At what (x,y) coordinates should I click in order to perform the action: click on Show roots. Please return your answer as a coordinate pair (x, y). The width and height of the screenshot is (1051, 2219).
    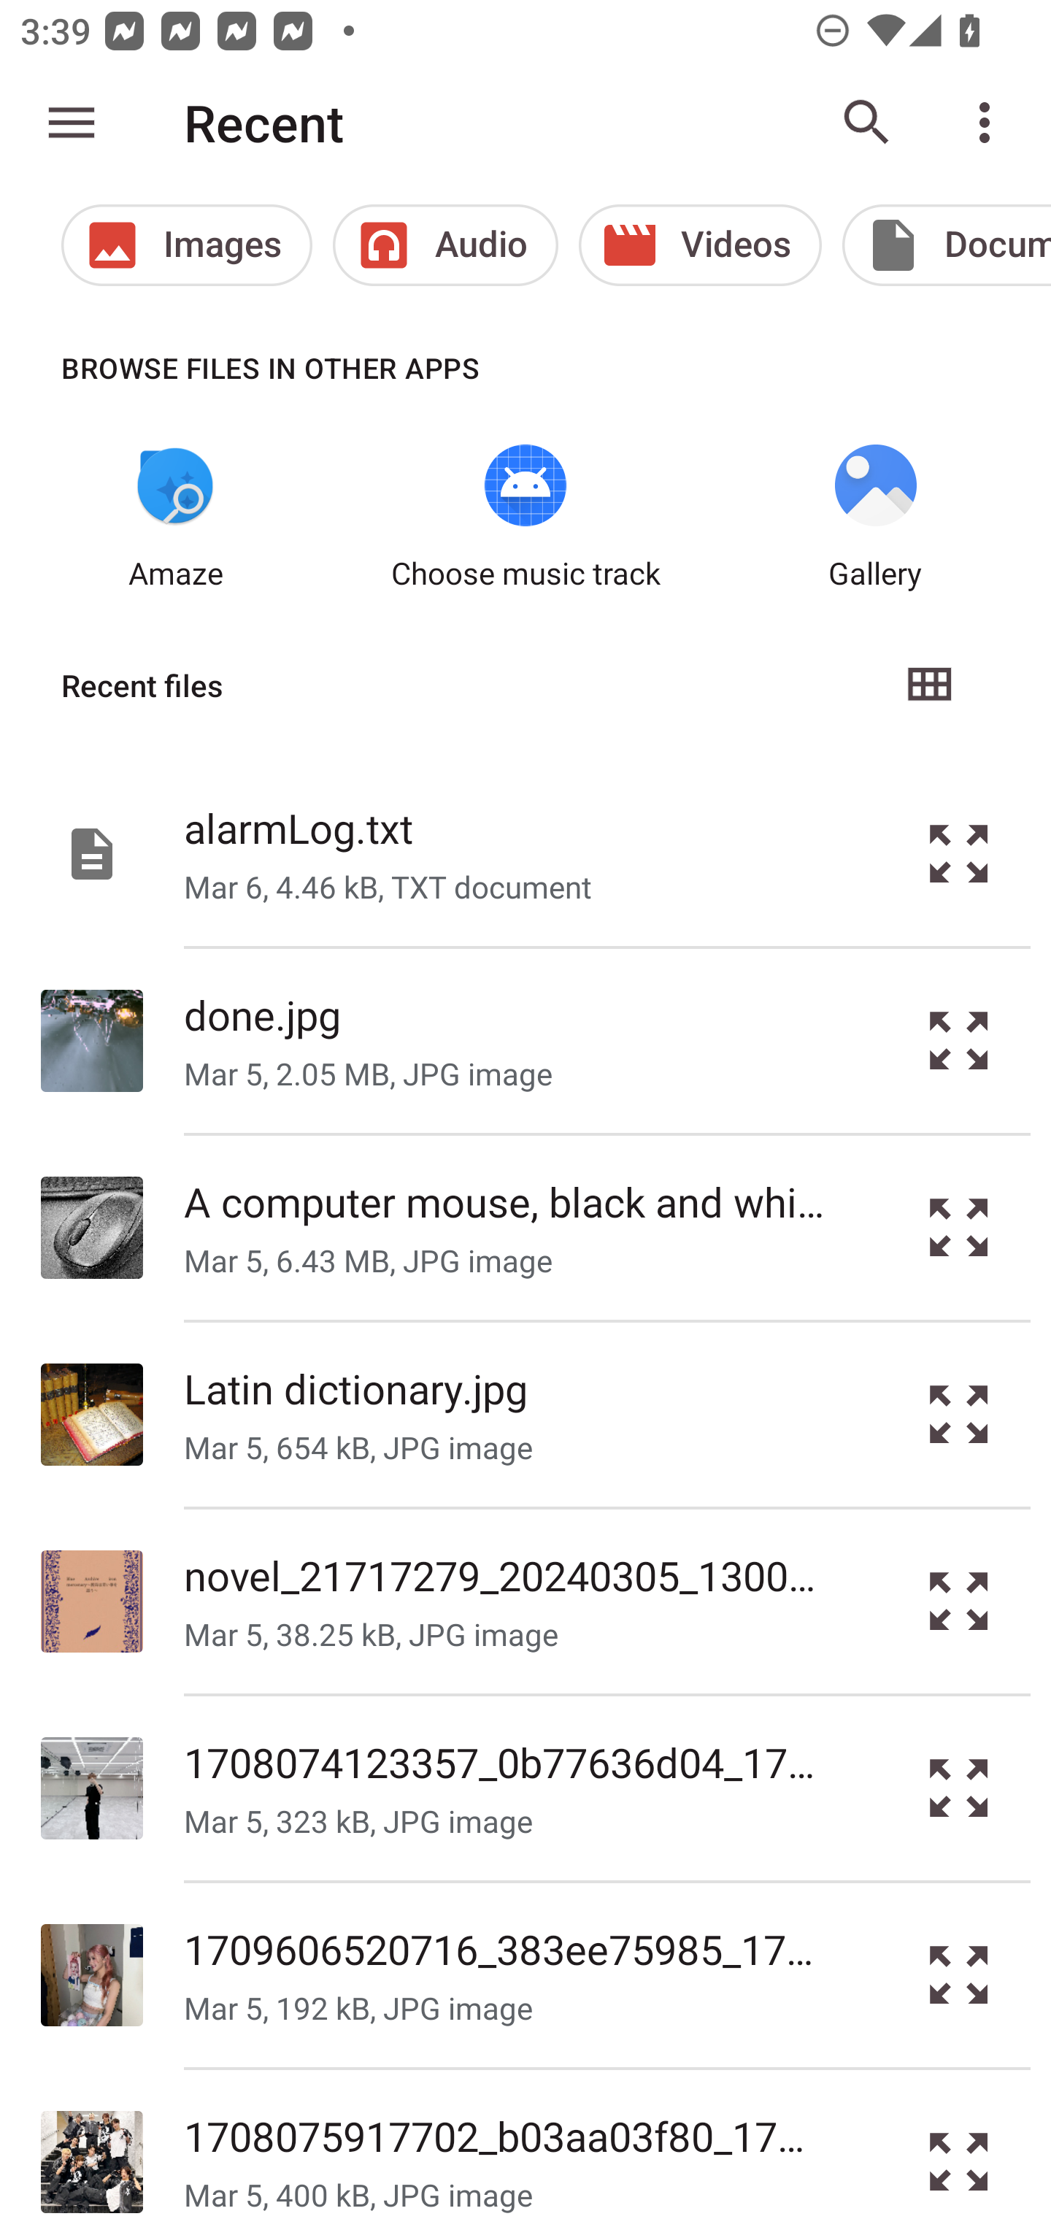
    Looking at the image, I should click on (72, 123).